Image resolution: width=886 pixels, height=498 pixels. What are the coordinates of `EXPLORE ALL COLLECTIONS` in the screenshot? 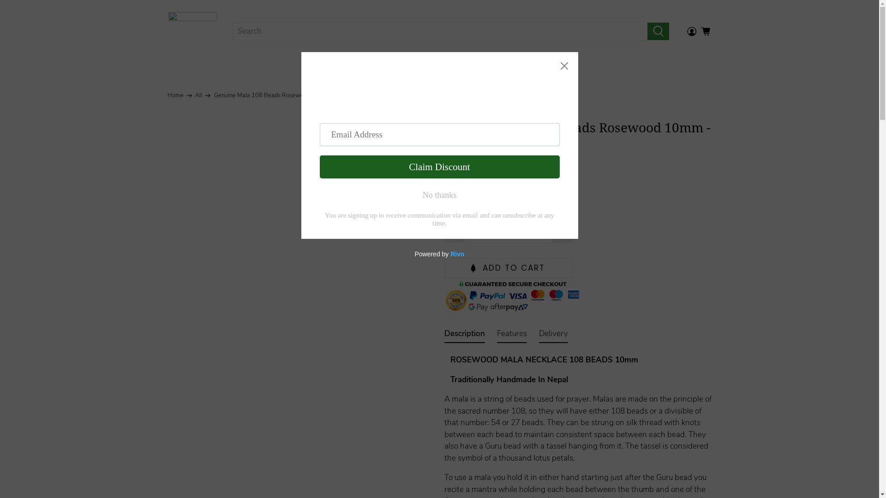 It's located at (431, 67).